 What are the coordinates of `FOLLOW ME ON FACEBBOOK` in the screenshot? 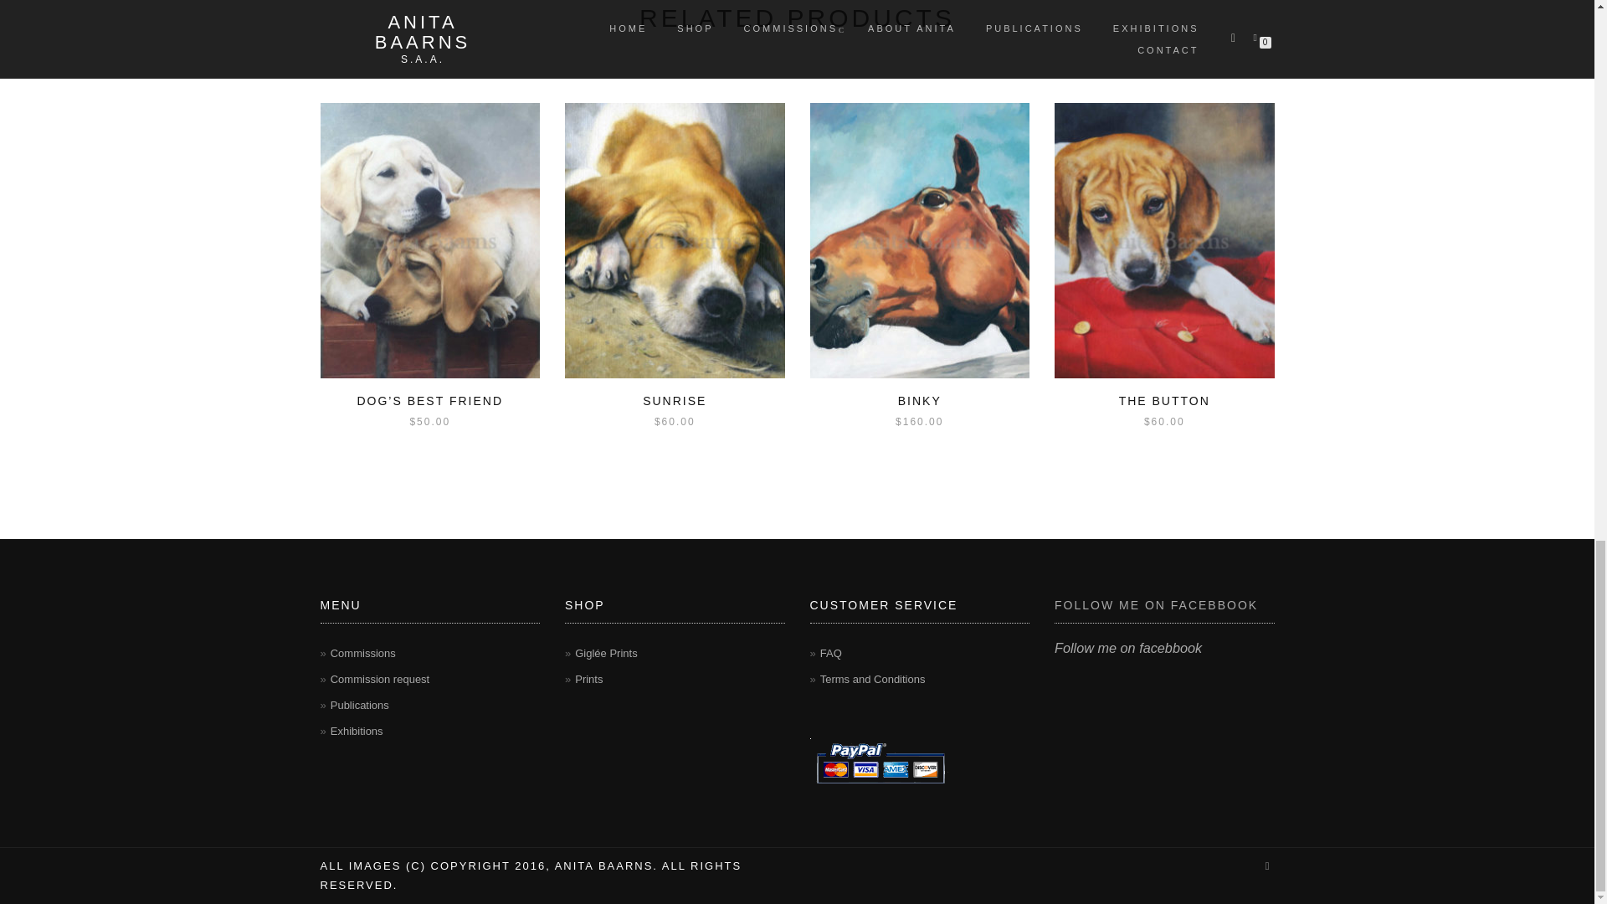 It's located at (1156, 604).